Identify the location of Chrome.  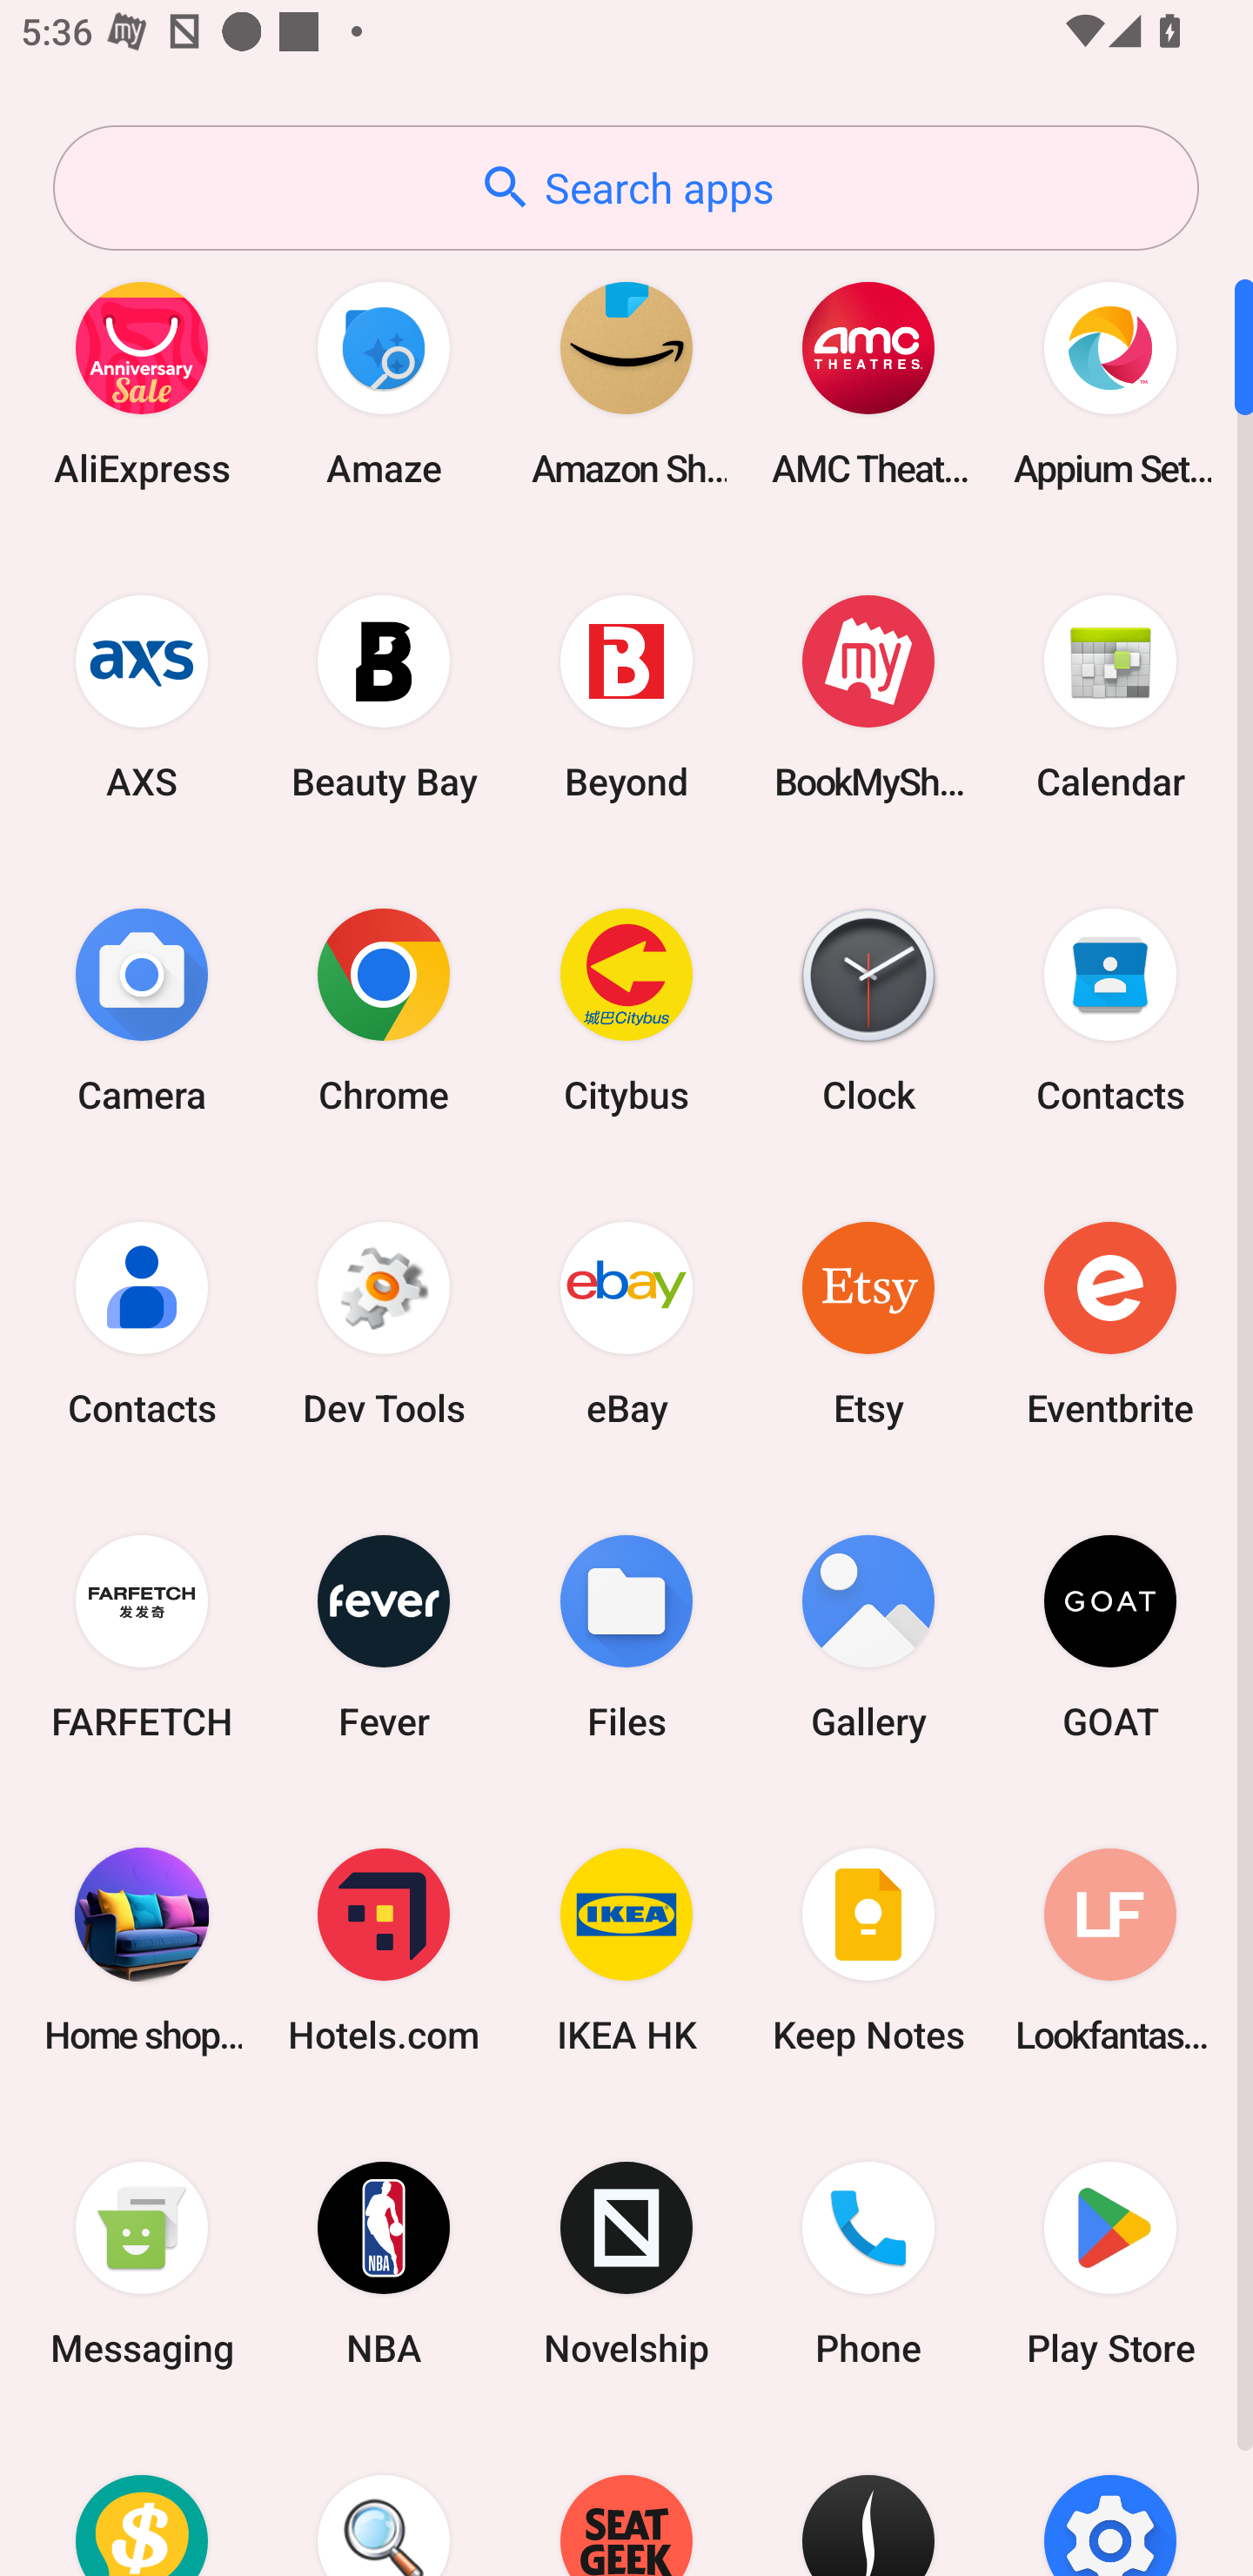
(384, 1010).